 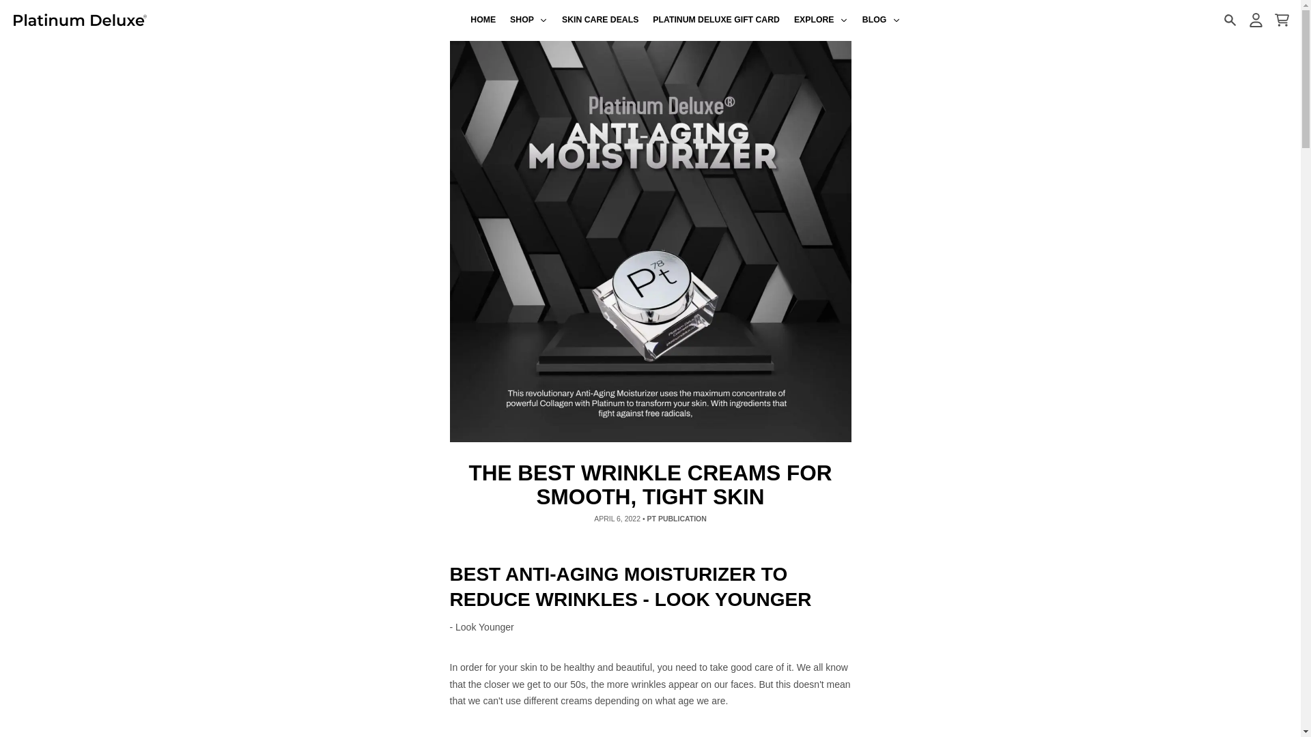 I want to click on PLATINUM DELUXE GIFT CARD, so click(x=717, y=20).